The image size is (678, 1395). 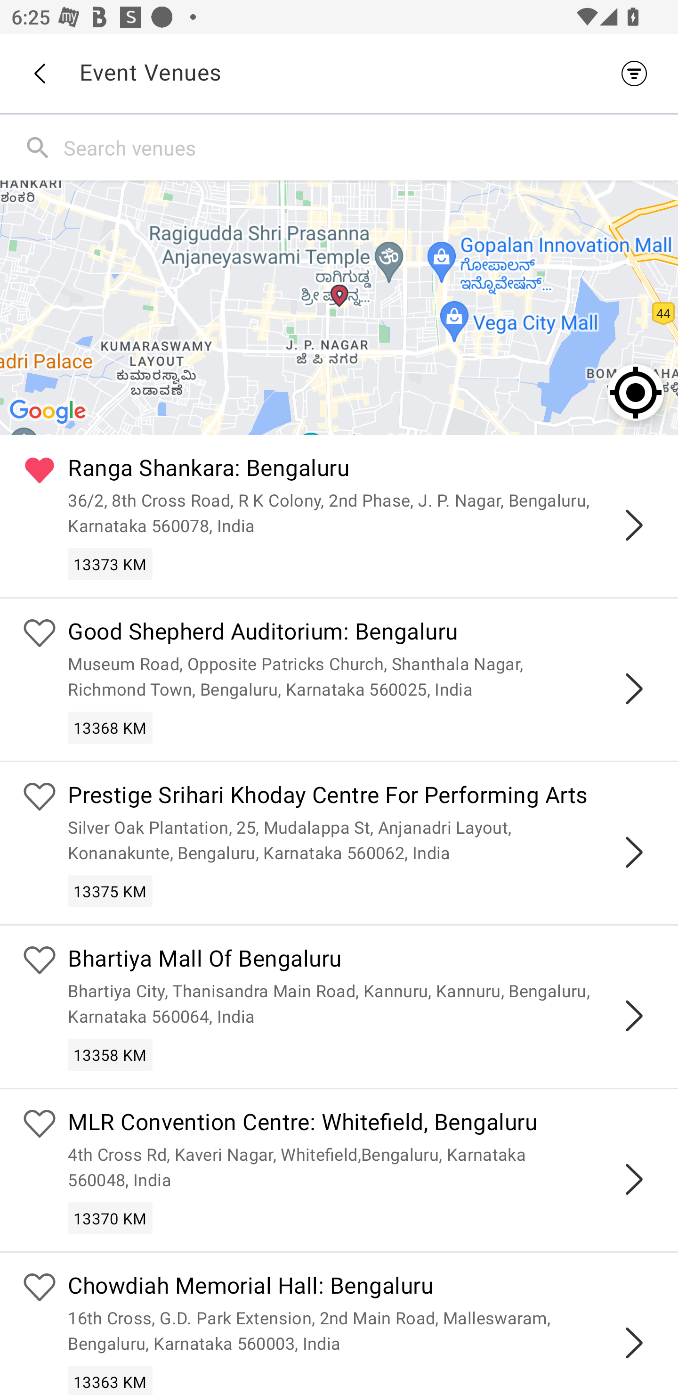 I want to click on 13375 KM, so click(x=110, y=891).